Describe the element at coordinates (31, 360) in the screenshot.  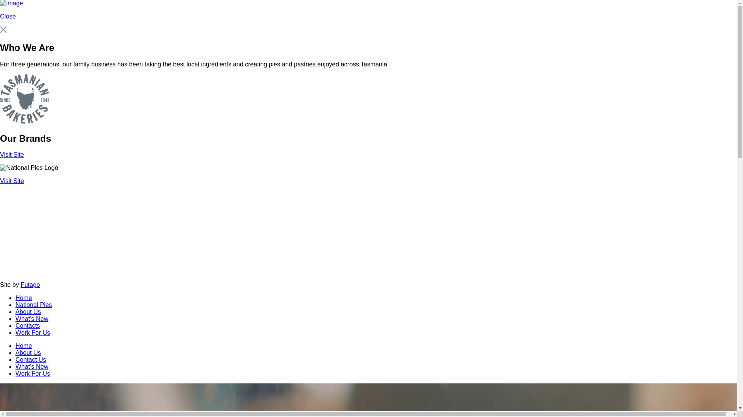
I see `Contact Us` at that location.